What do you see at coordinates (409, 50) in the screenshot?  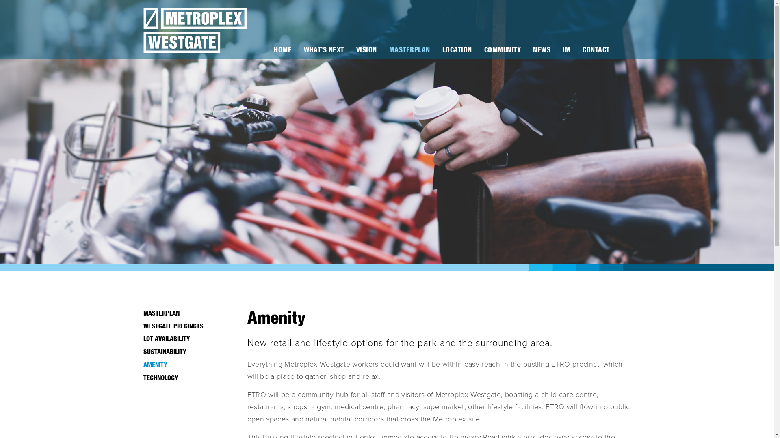 I see `MASTERPLAN` at bounding box center [409, 50].